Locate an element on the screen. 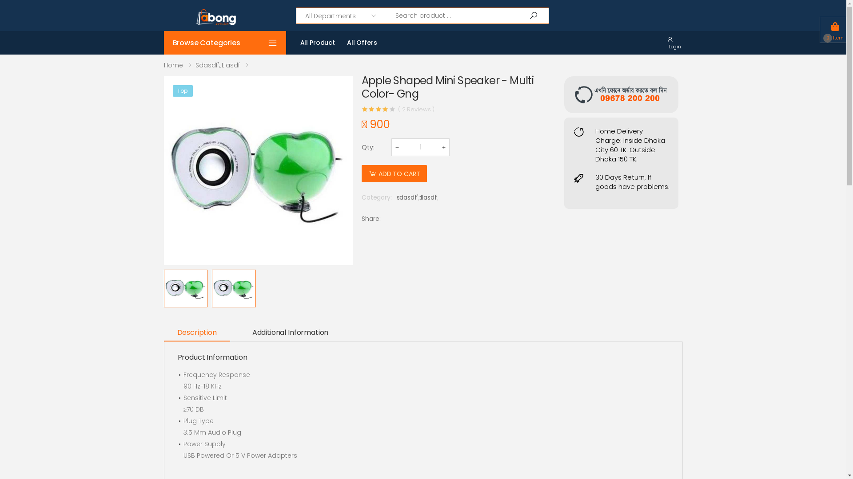  All Offers is located at coordinates (362, 43).